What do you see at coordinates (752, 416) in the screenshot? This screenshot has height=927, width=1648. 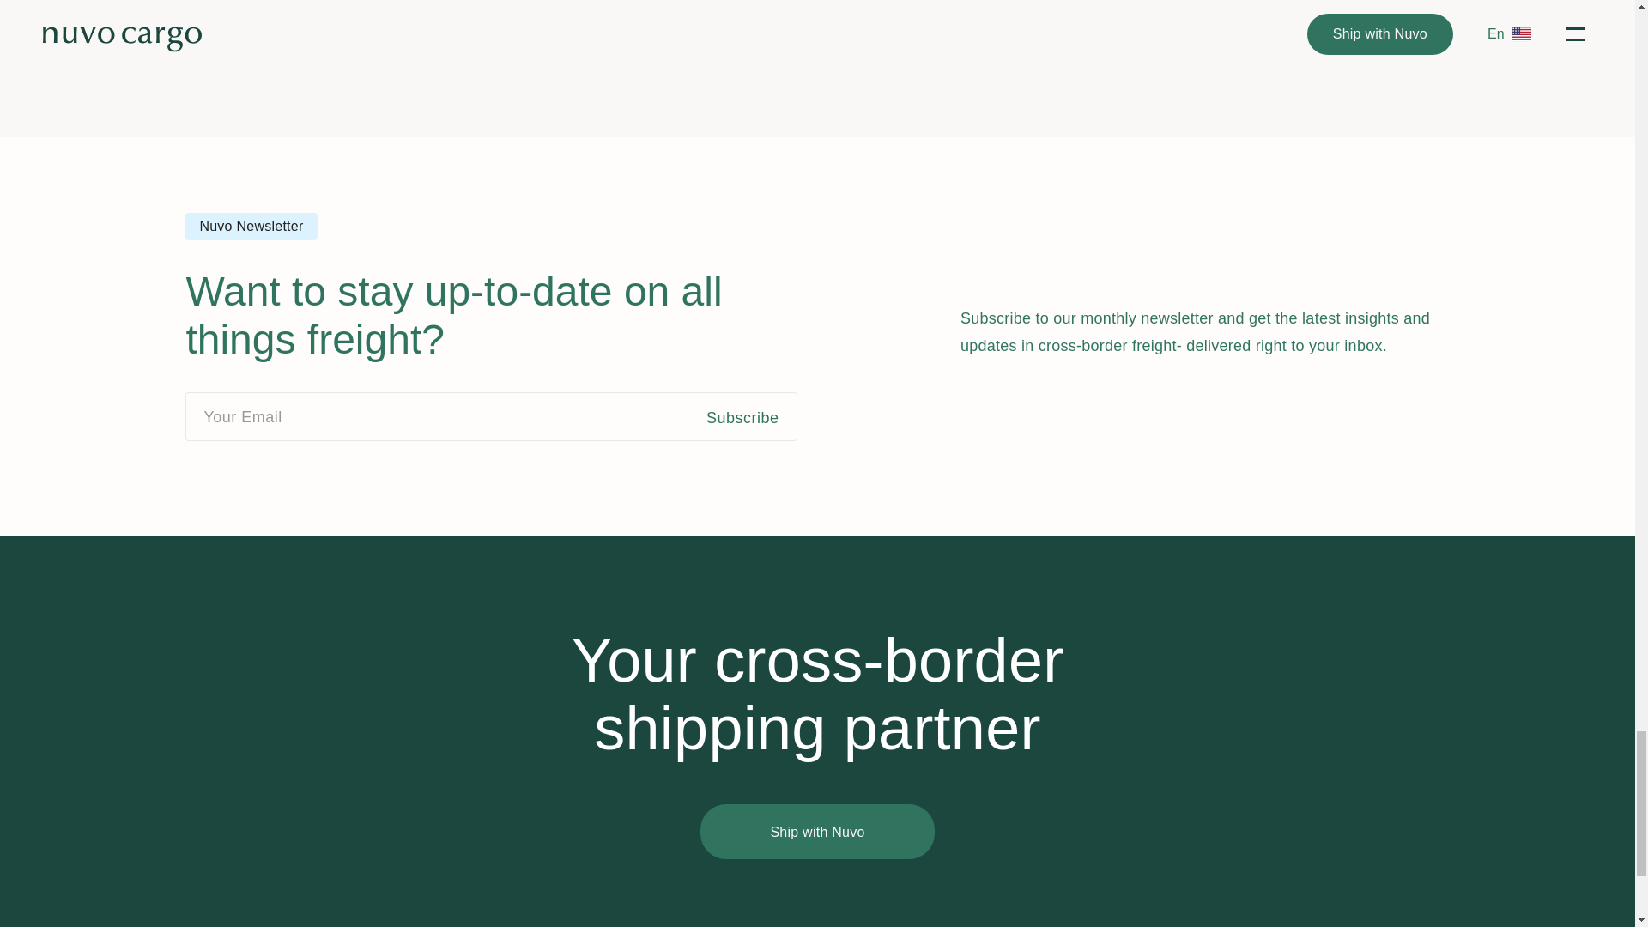 I see `Subscribe` at bounding box center [752, 416].